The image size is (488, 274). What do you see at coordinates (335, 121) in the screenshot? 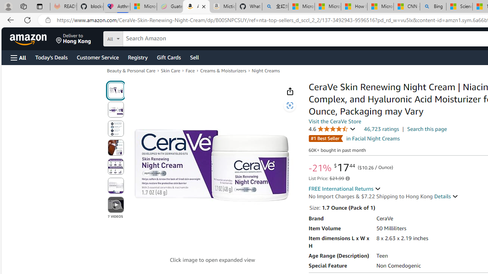
I see `Visit the CeraVe Store` at bounding box center [335, 121].